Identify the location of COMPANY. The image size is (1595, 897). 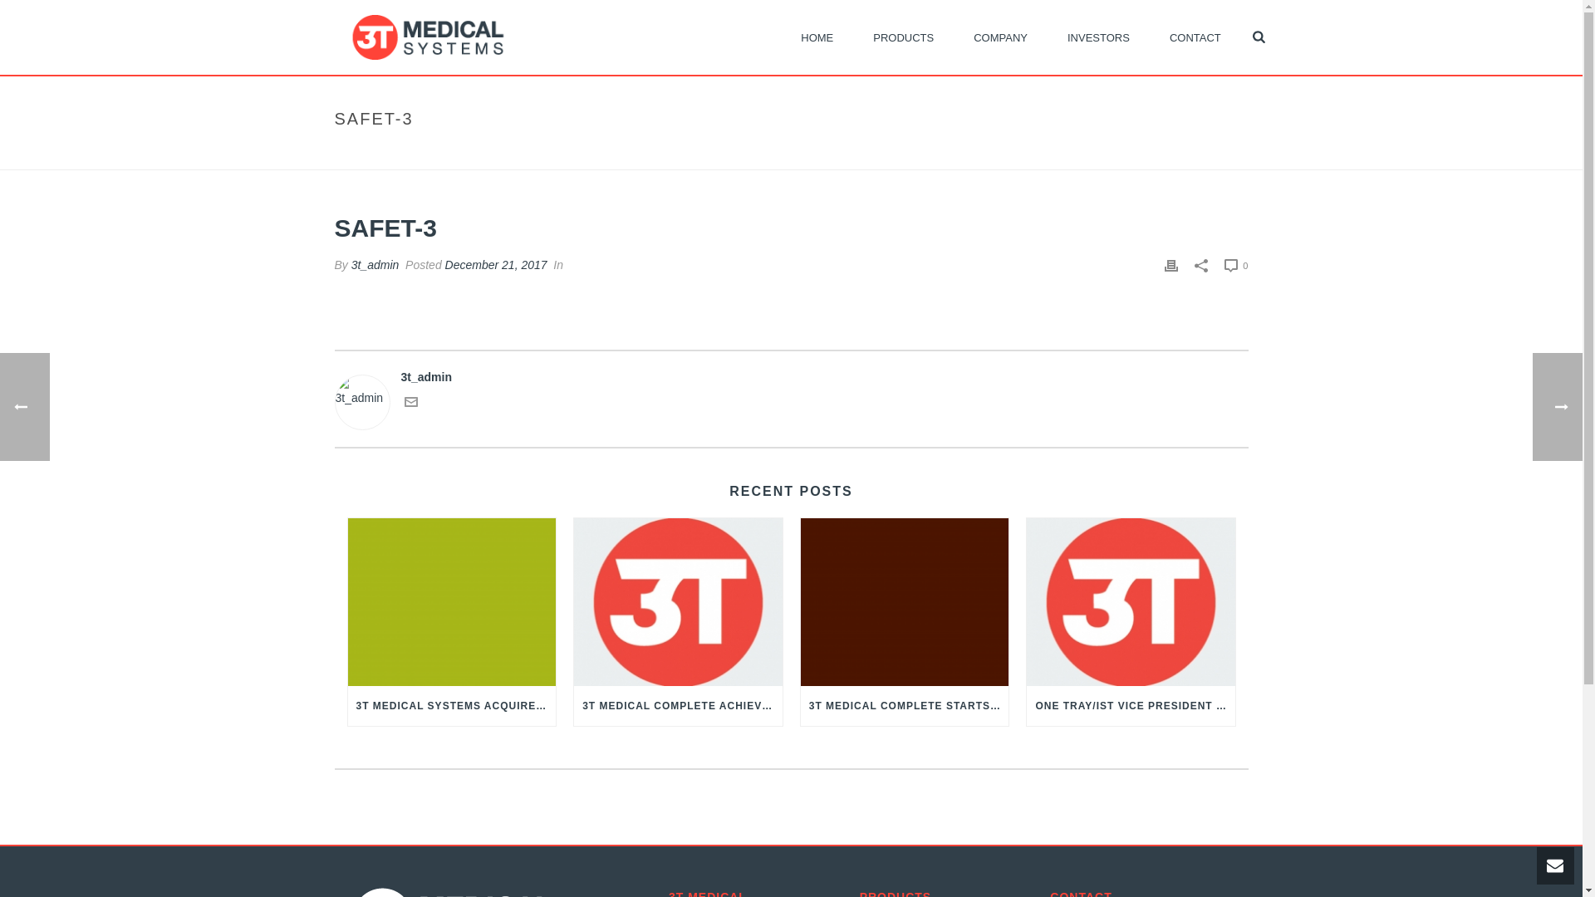
(1000, 37).